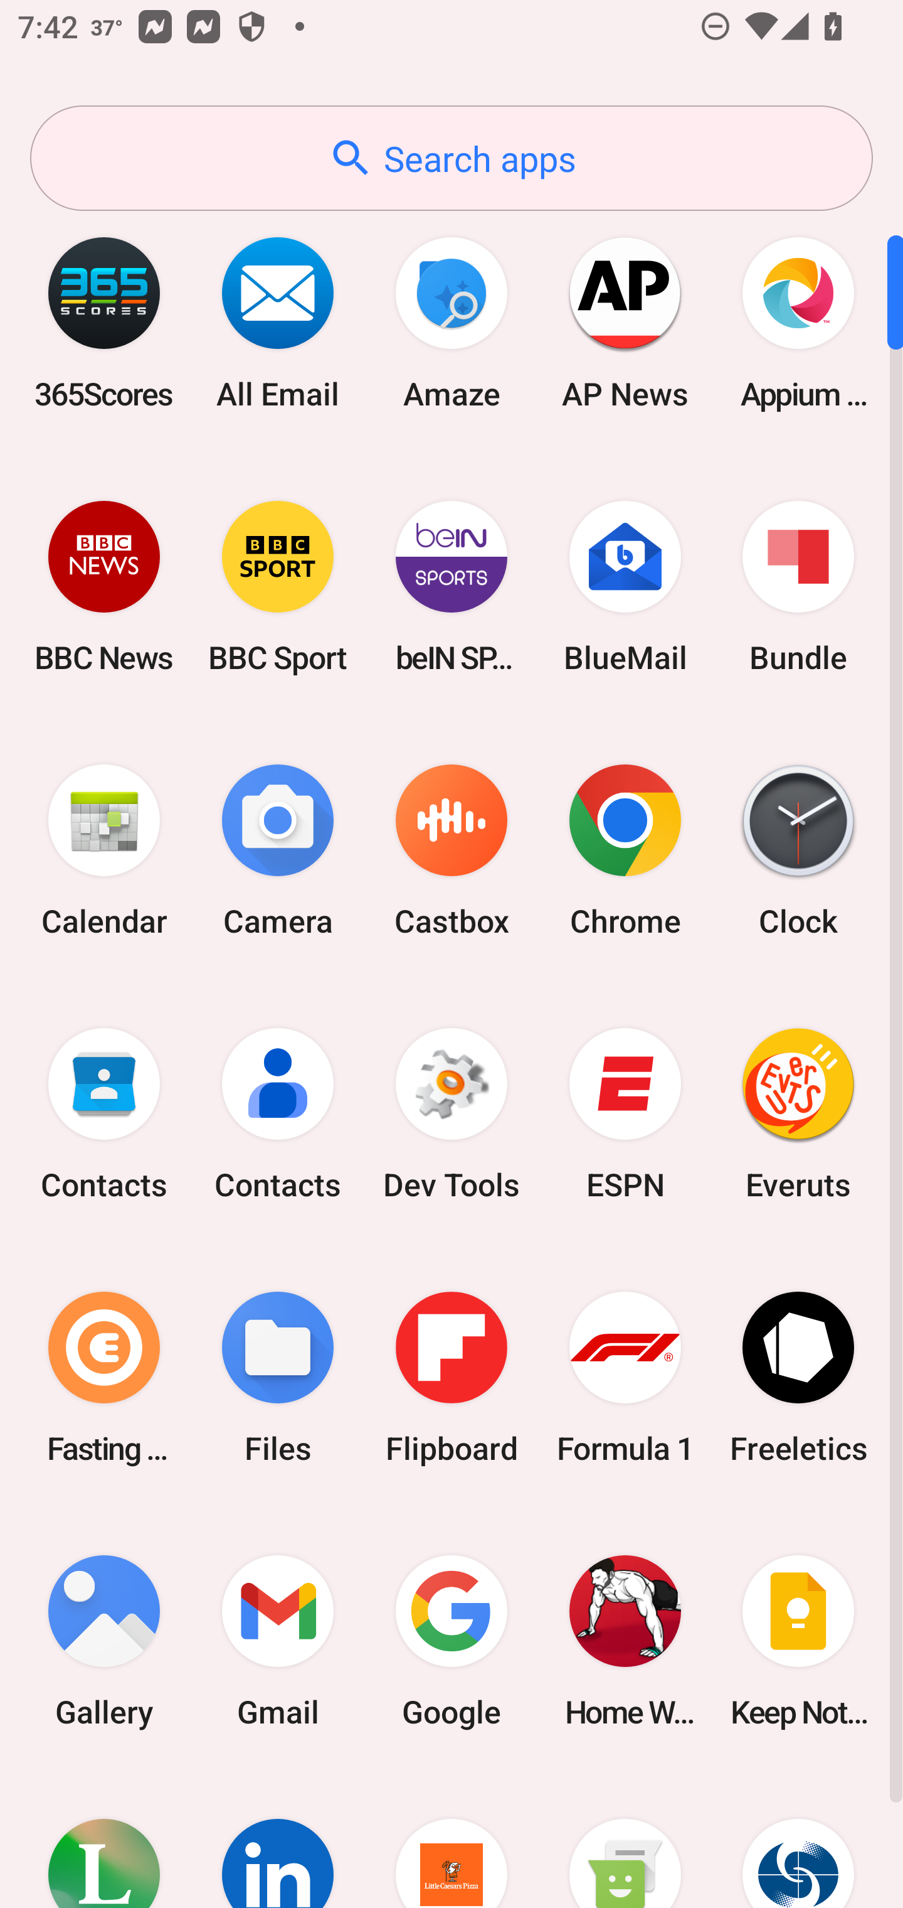 The width and height of the screenshot is (903, 1908). What do you see at coordinates (451, 586) in the screenshot?
I see `beIN SPORTS` at bounding box center [451, 586].